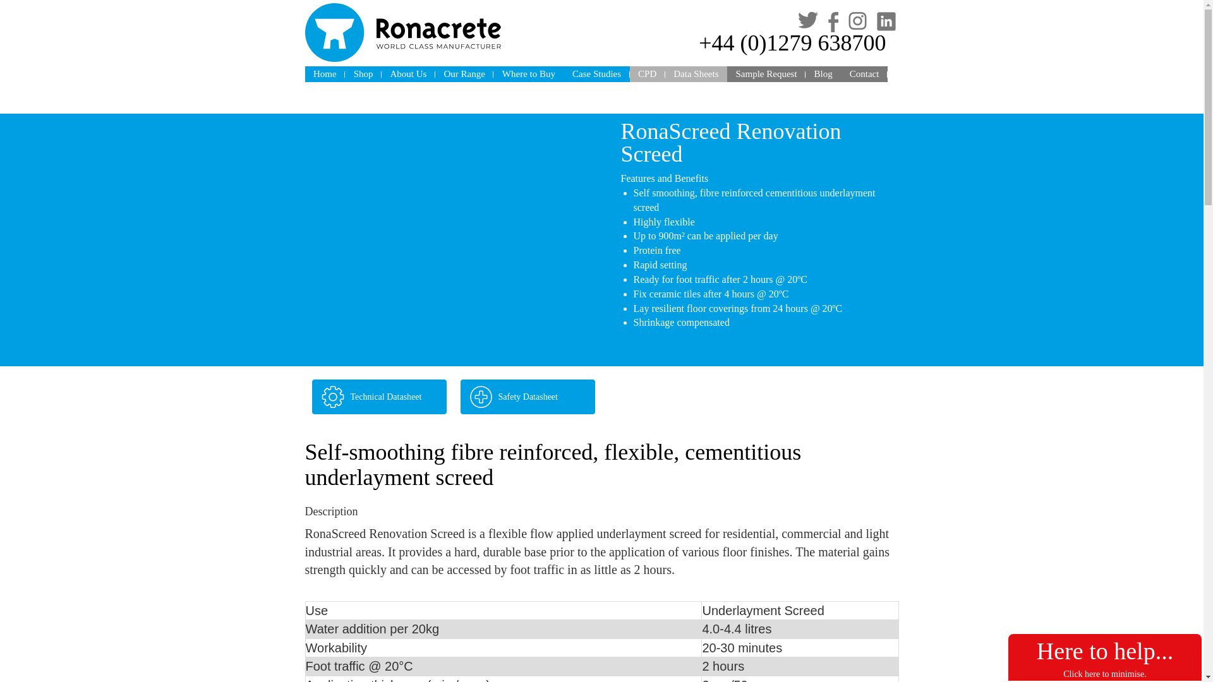 Image resolution: width=1213 pixels, height=682 pixels. I want to click on Blog, so click(823, 73).